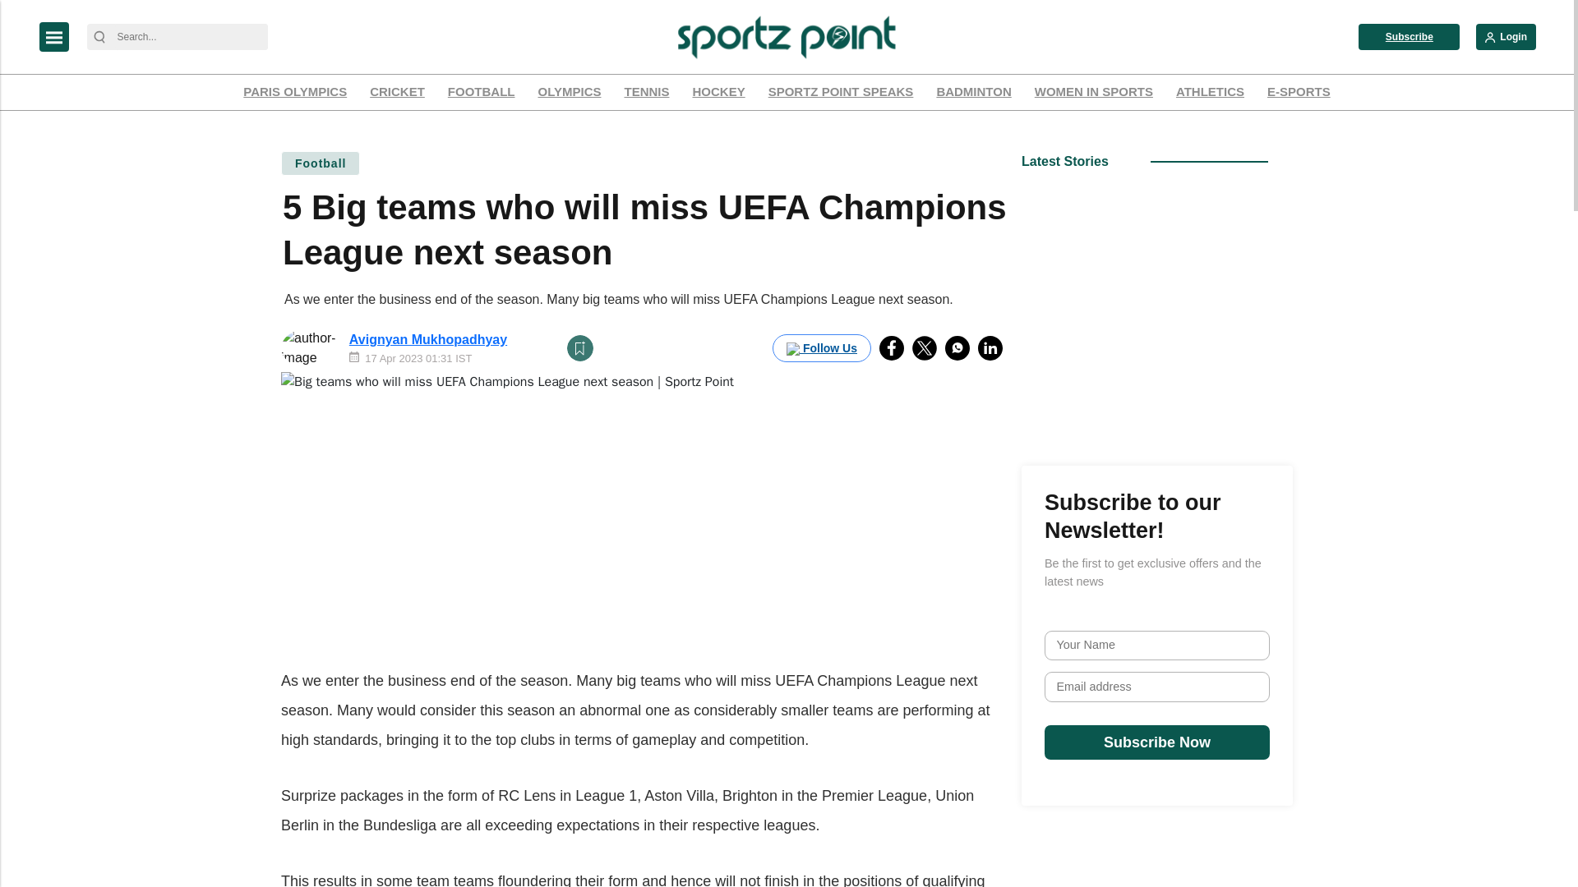 Image resolution: width=1578 pixels, height=887 pixels. Describe the element at coordinates (320, 163) in the screenshot. I see `Football` at that location.